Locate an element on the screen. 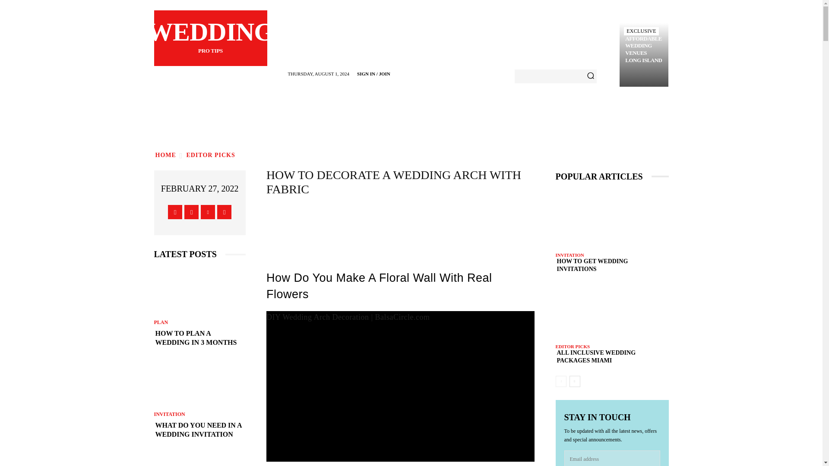  View all posts in Editor Picks is located at coordinates (199, 338).